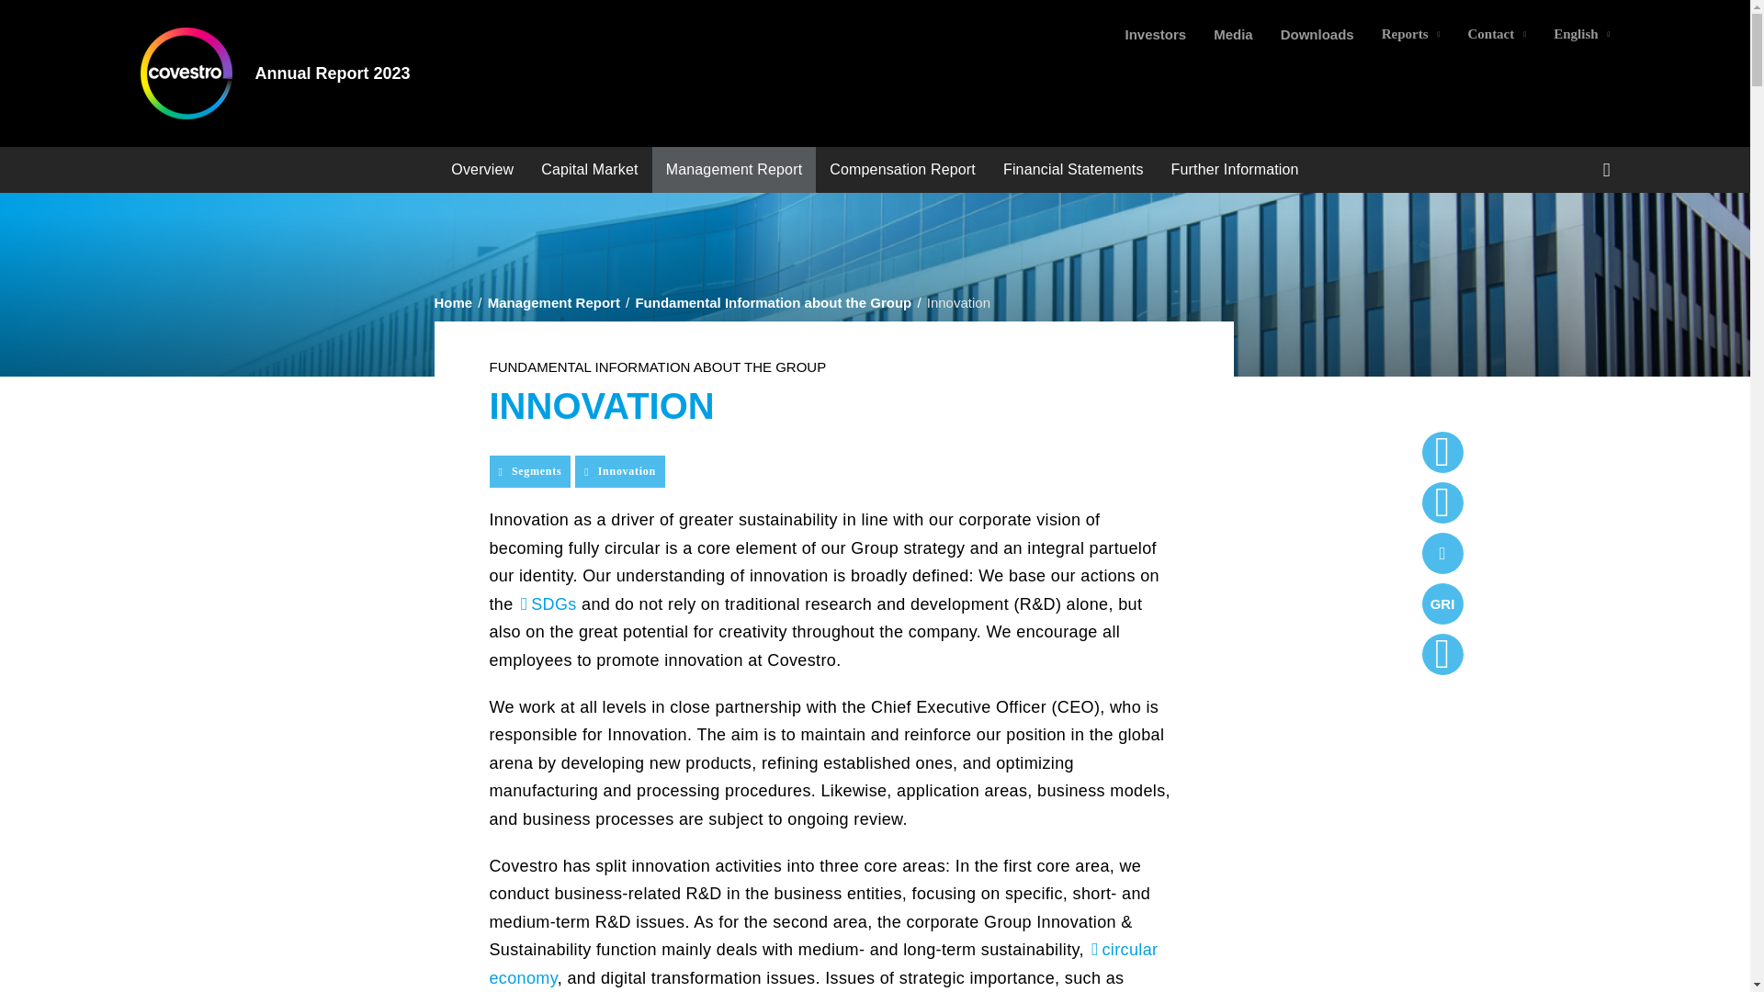 Image resolution: width=1764 pixels, height=992 pixels. Describe the element at coordinates (1496, 35) in the screenshot. I see `Contact` at that location.